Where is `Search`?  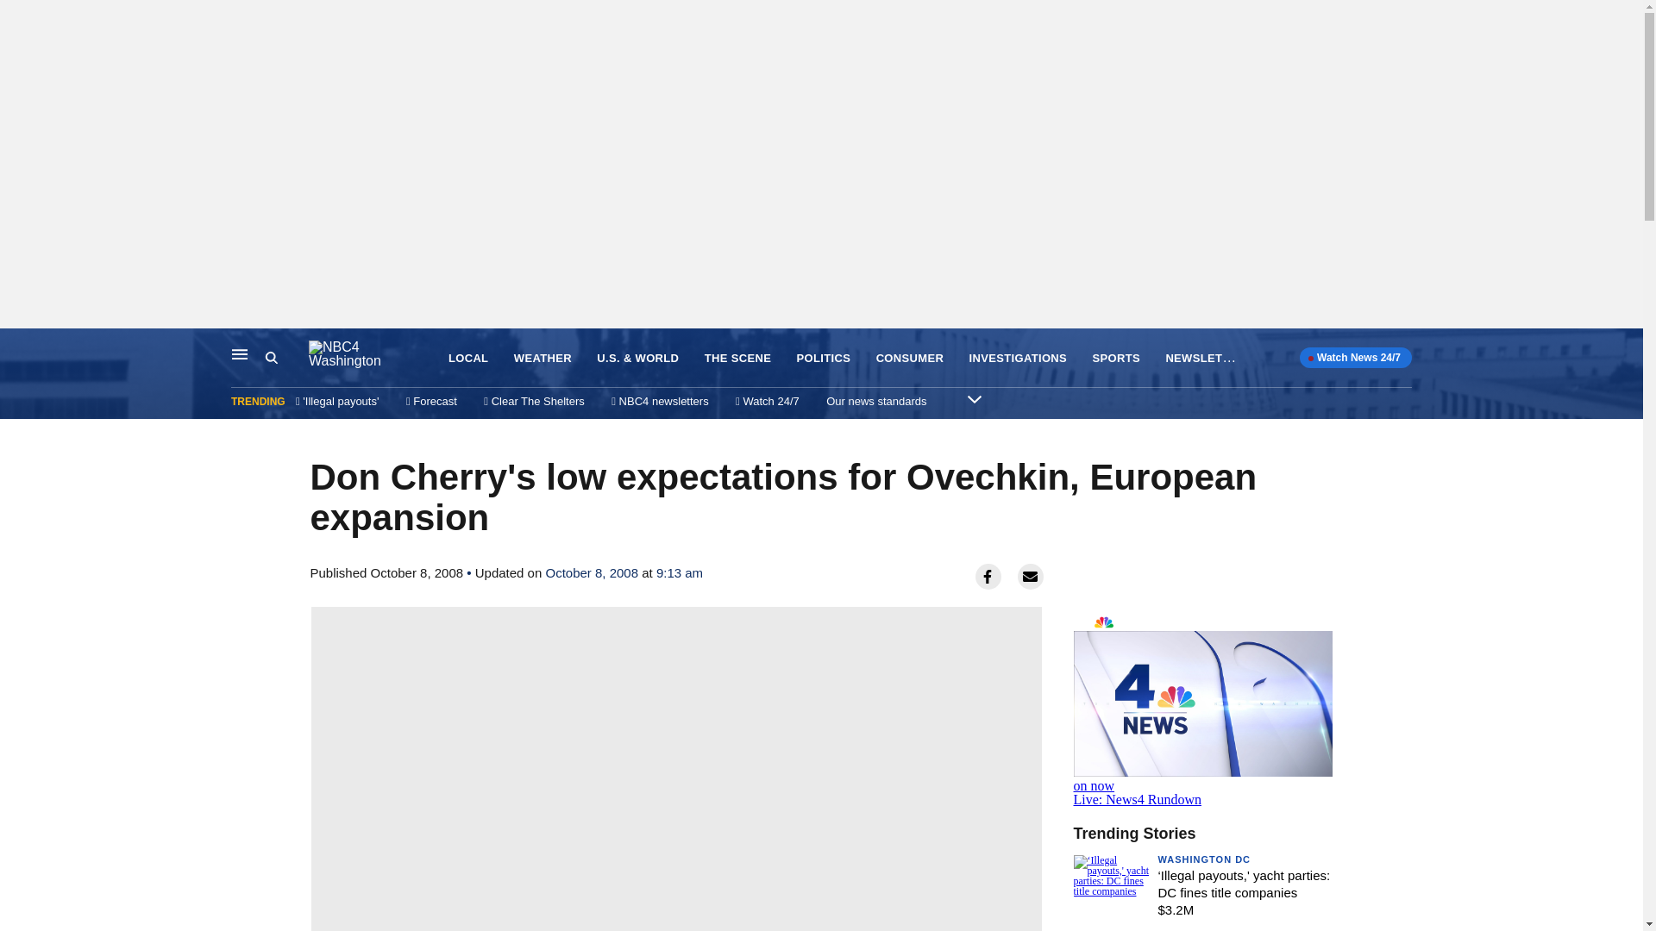
Search is located at coordinates (271, 358).